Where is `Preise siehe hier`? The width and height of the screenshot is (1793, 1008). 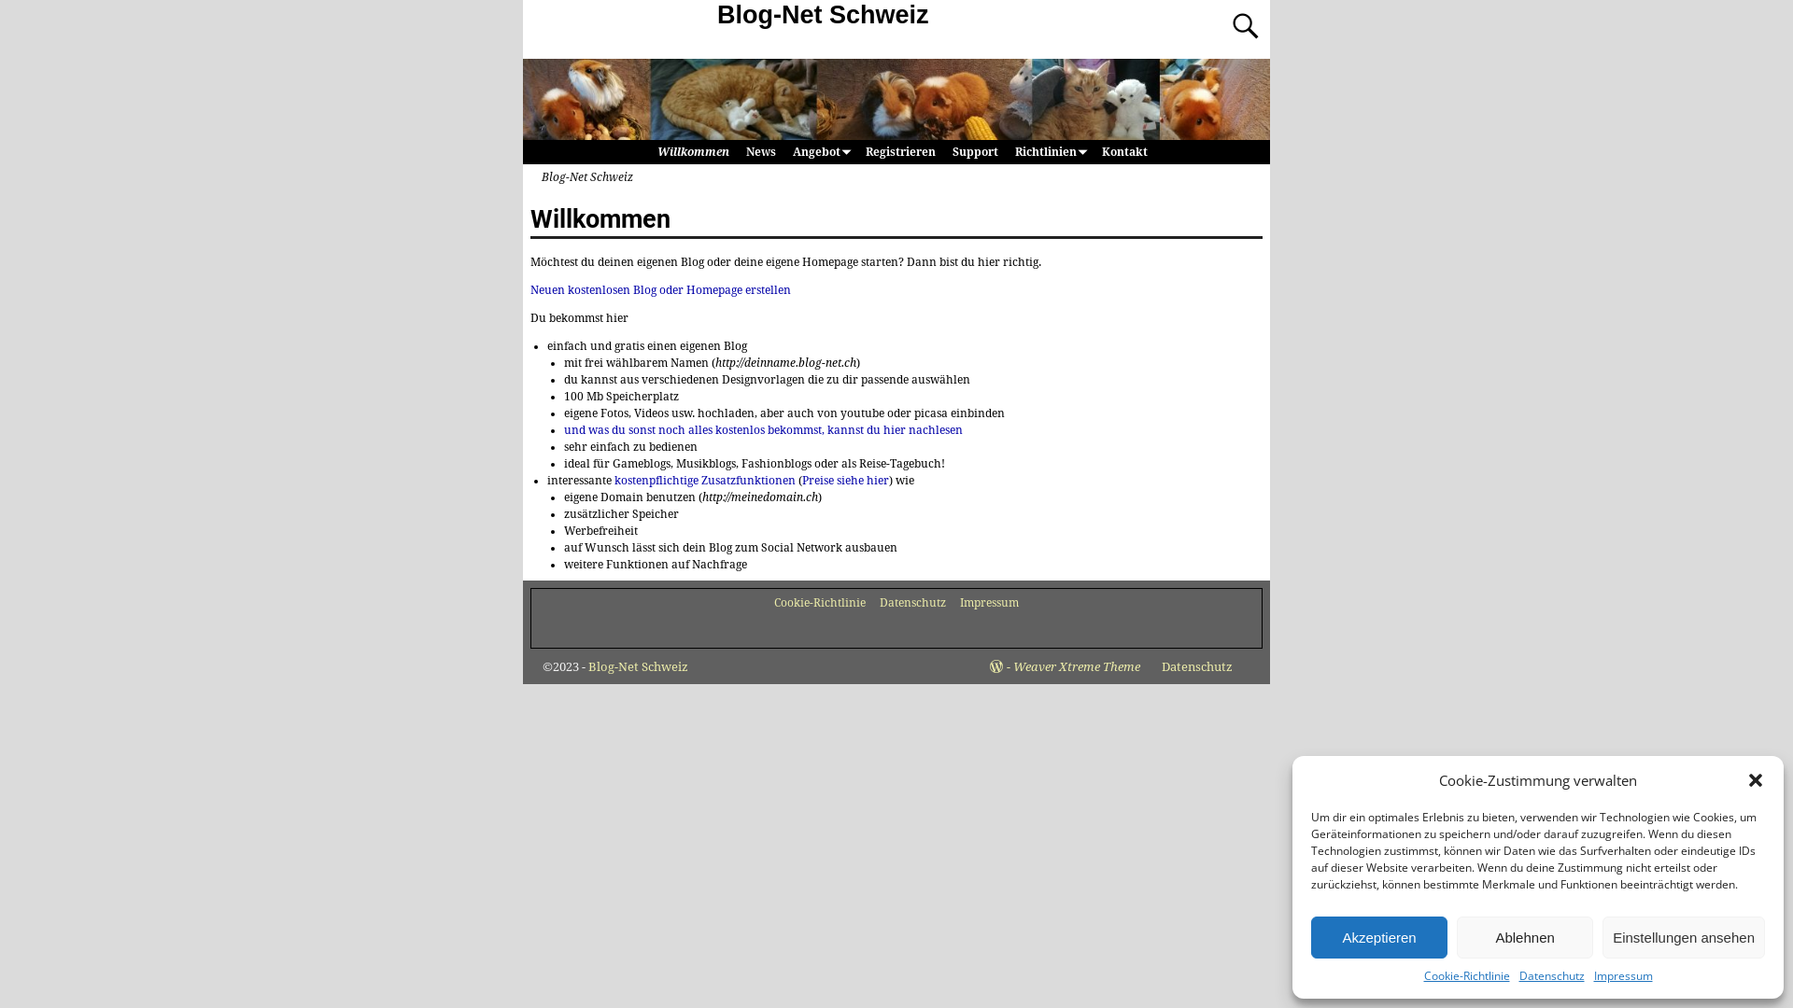
Preise siehe hier is located at coordinates (846, 481).